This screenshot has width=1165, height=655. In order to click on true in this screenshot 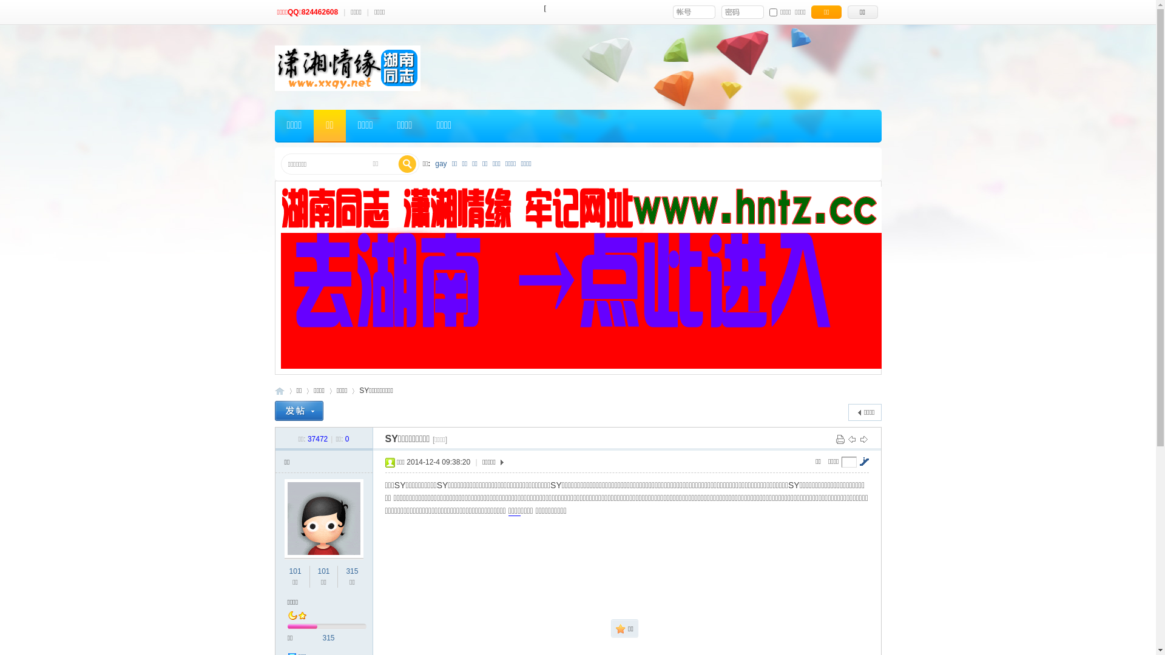, I will do `click(407, 164)`.